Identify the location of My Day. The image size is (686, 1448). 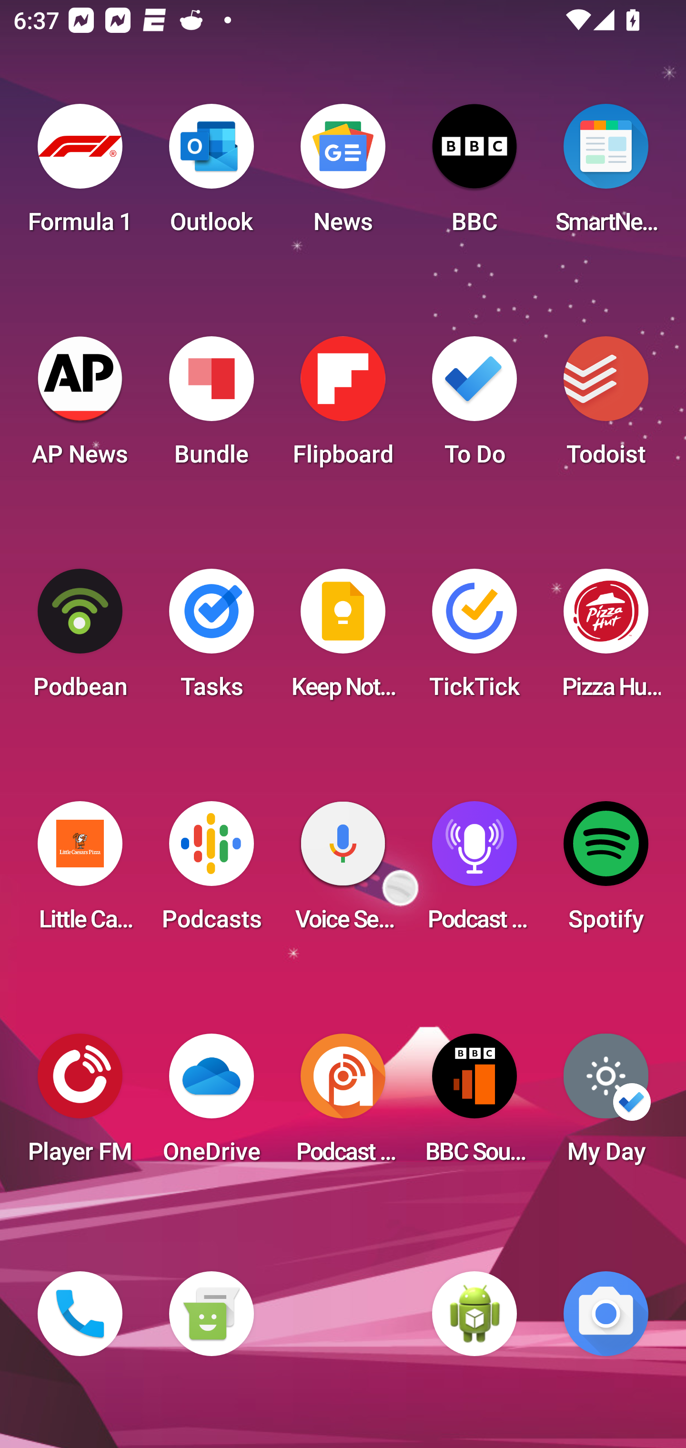
(606, 1104).